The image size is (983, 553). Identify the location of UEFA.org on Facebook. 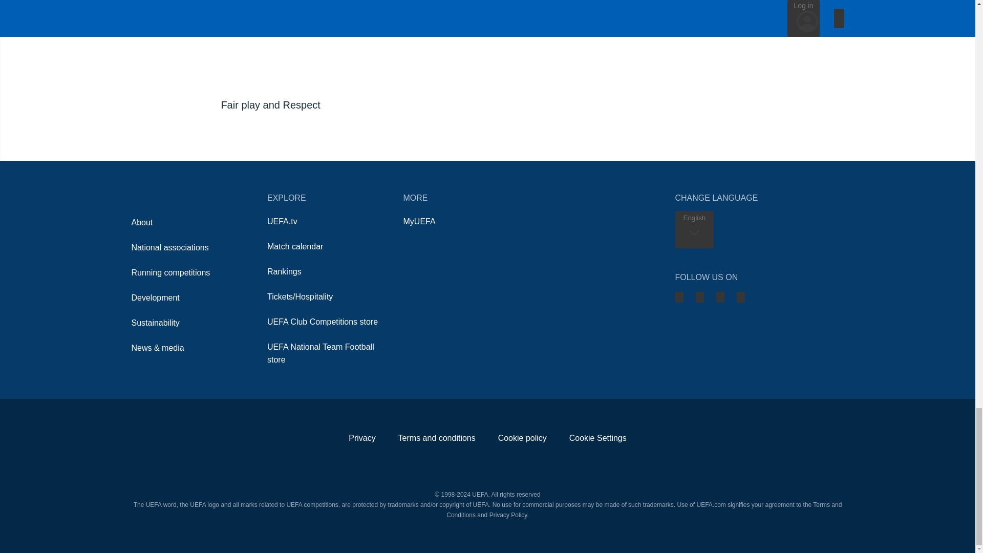
(699, 296).